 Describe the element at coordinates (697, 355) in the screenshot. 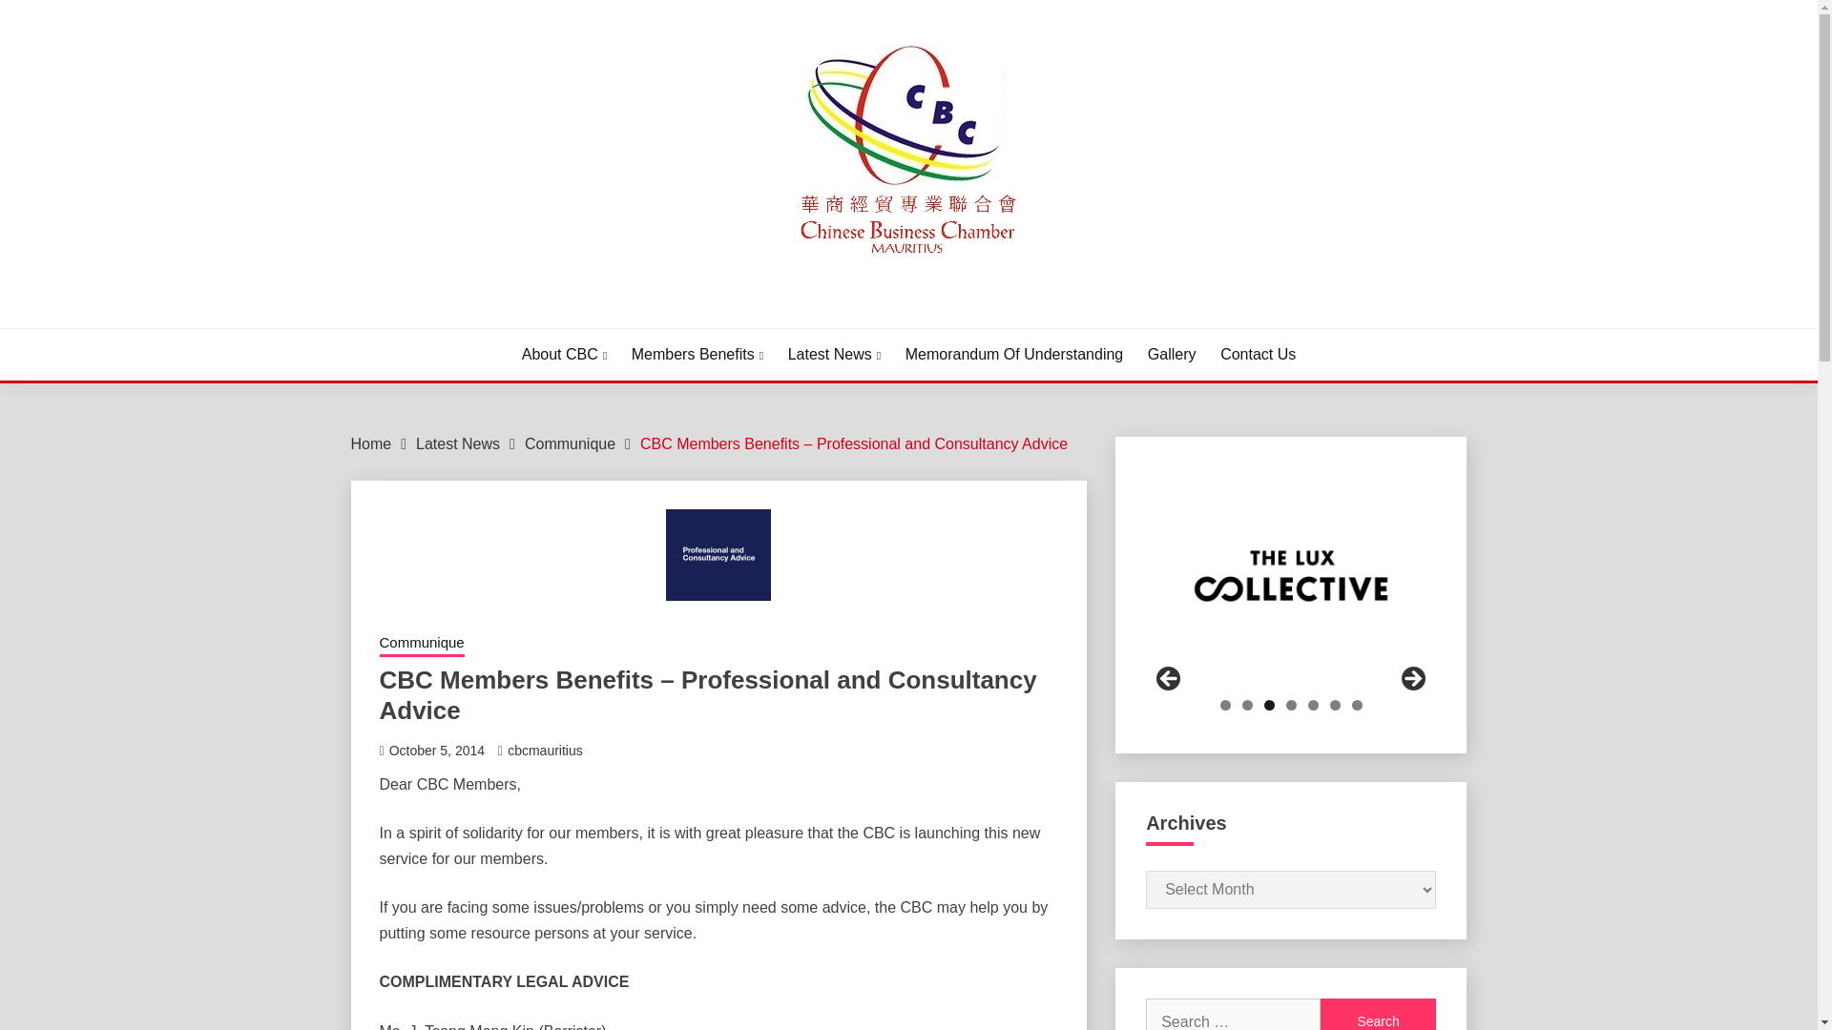

I see `Members Benefits` at that location.